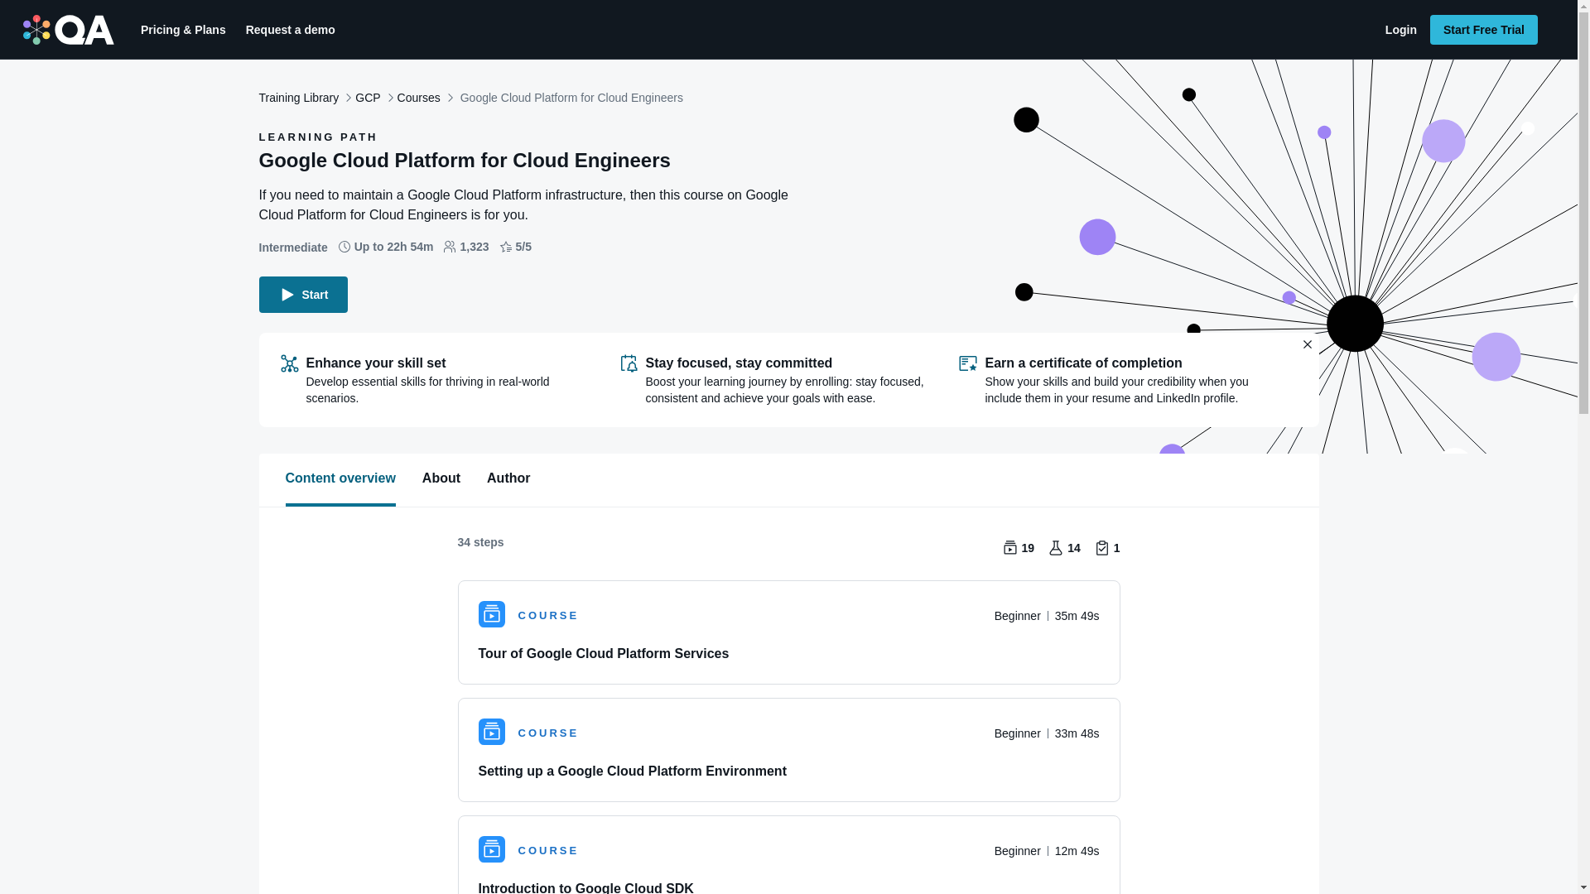 This screenshot has height=894, width=1590. What do you see at coordinates (1483, 30) in the screenshot?
I see `Start Free Trial` at bounding box center [1483, 30].